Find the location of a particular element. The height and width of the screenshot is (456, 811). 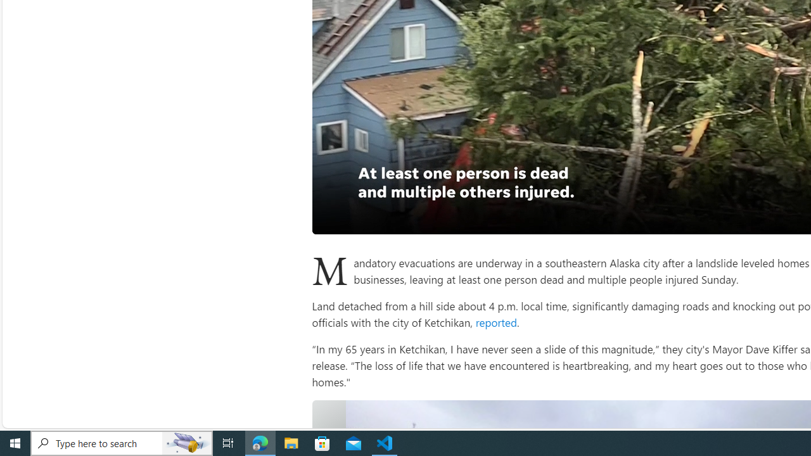

 reported is located at coordinates (495, 322).